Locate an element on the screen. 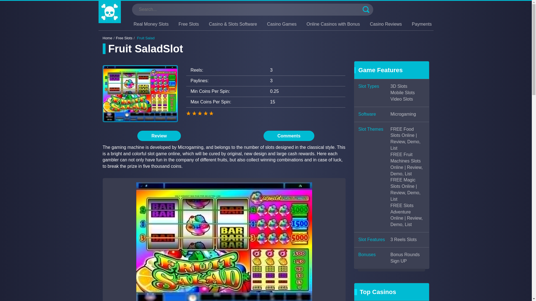 The height and width of the screenshot is (301, 536). Real Money Slots is located at coordinates (151, 24).